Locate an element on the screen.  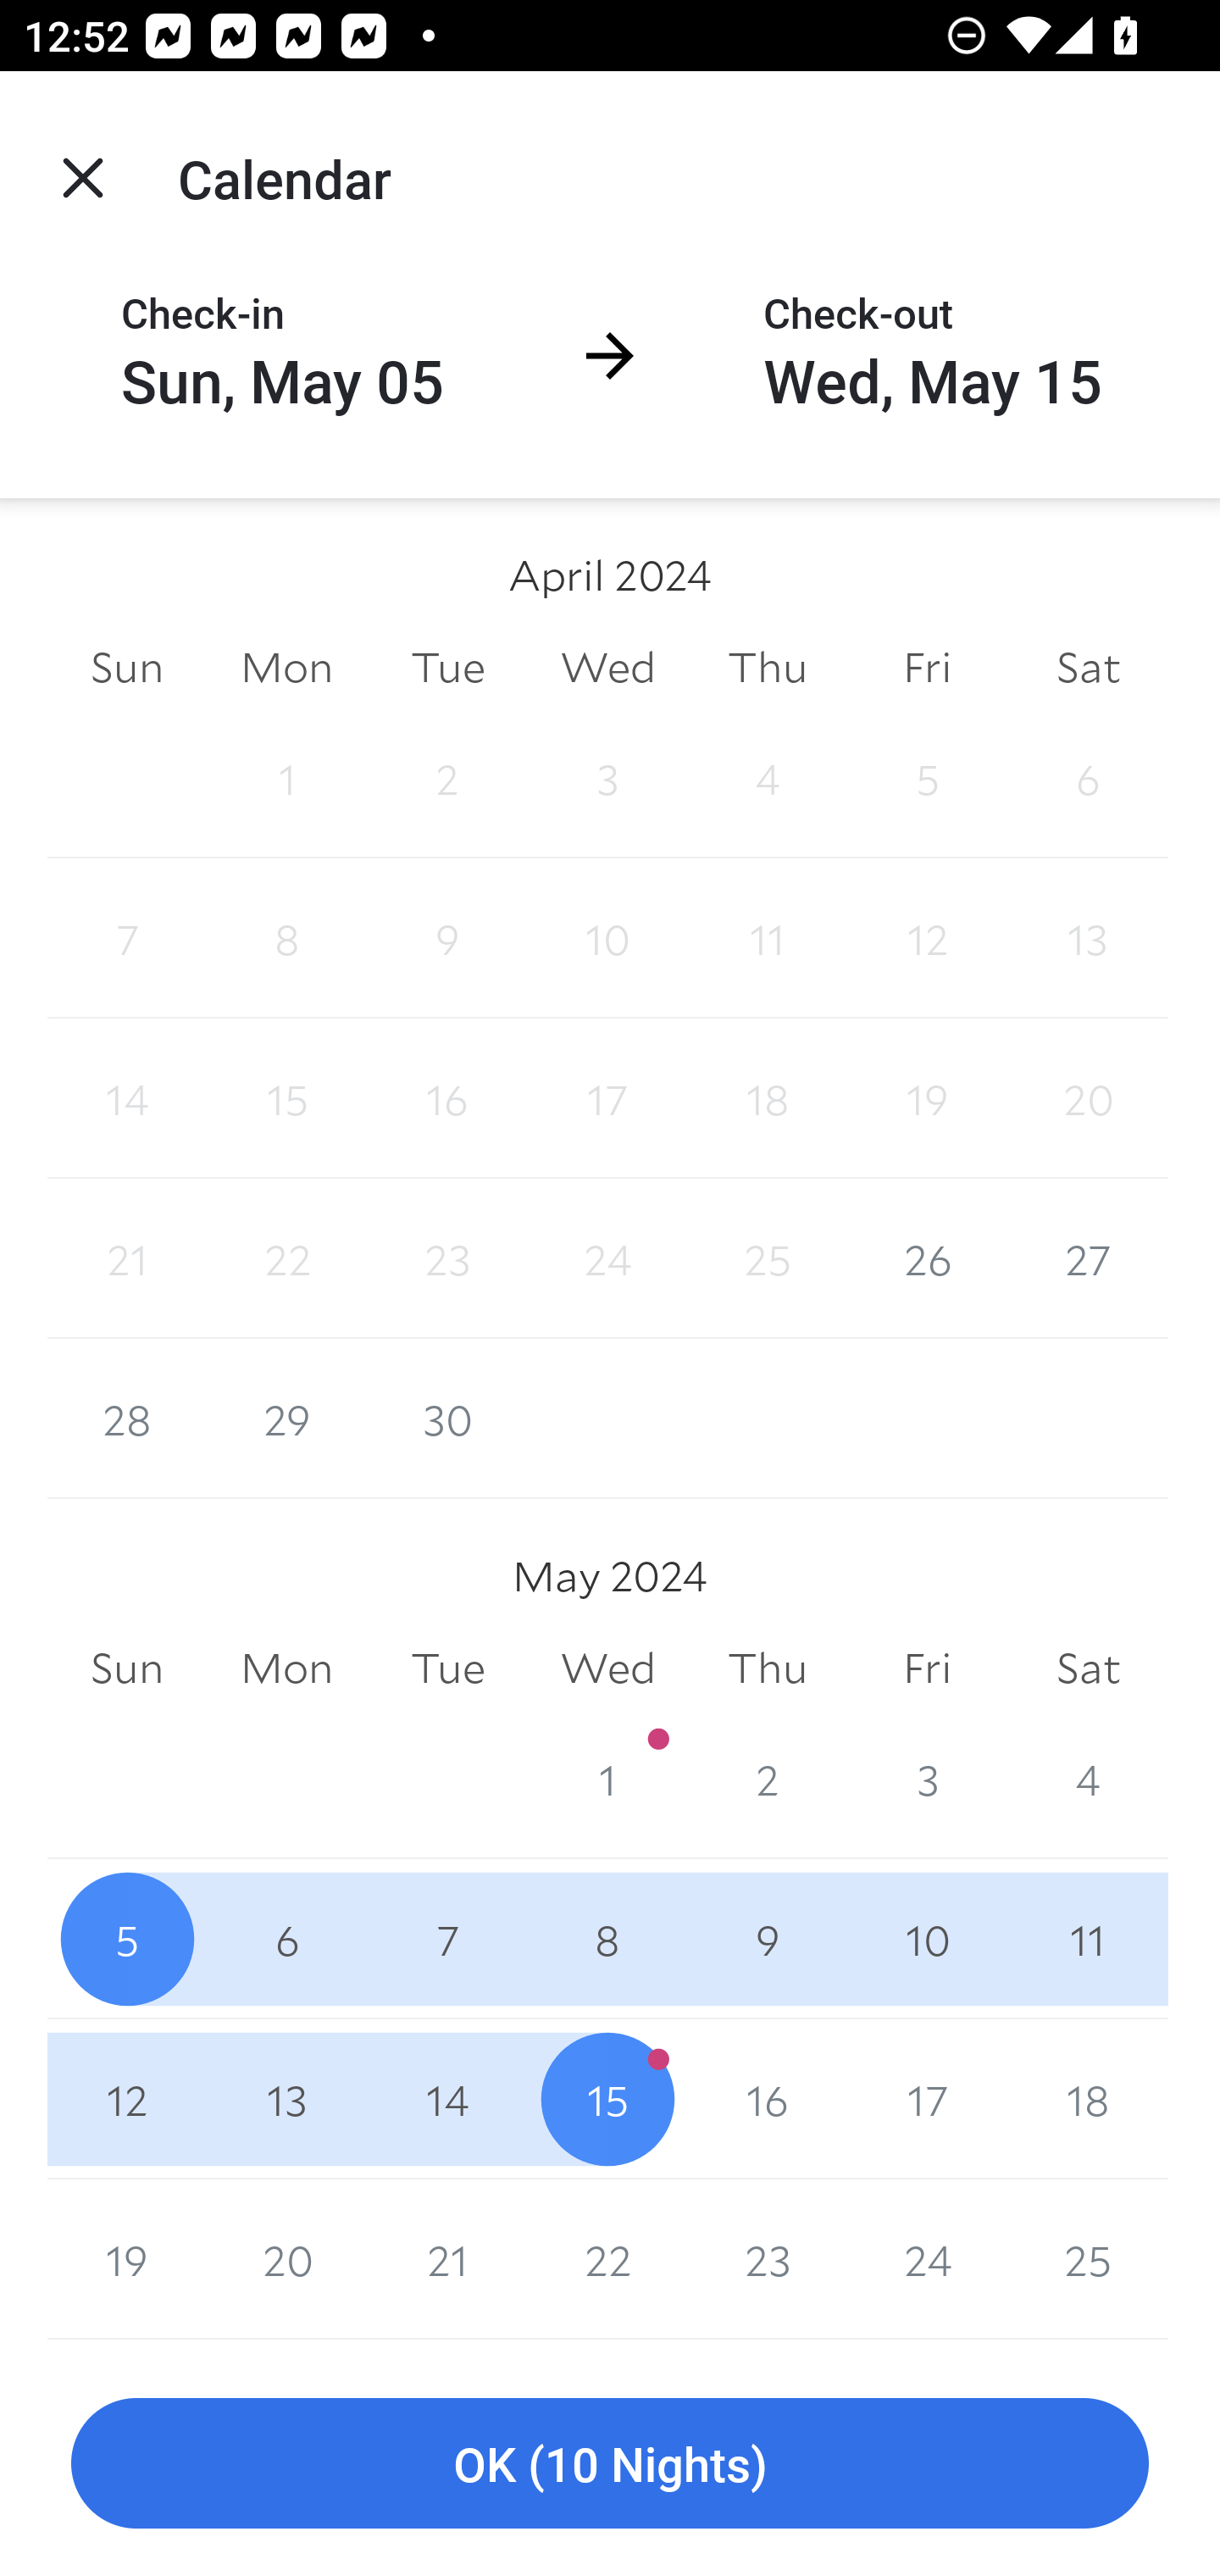
1 1 April 2024 is located at coordinates (286, 778).